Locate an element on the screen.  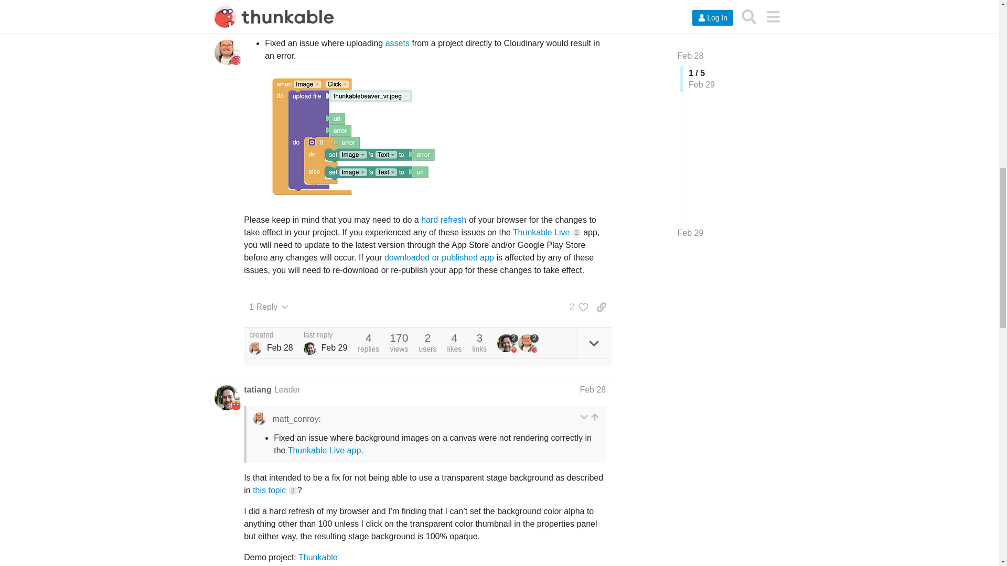
iOS App Tracking Issues is located at coordinates (479, 22).